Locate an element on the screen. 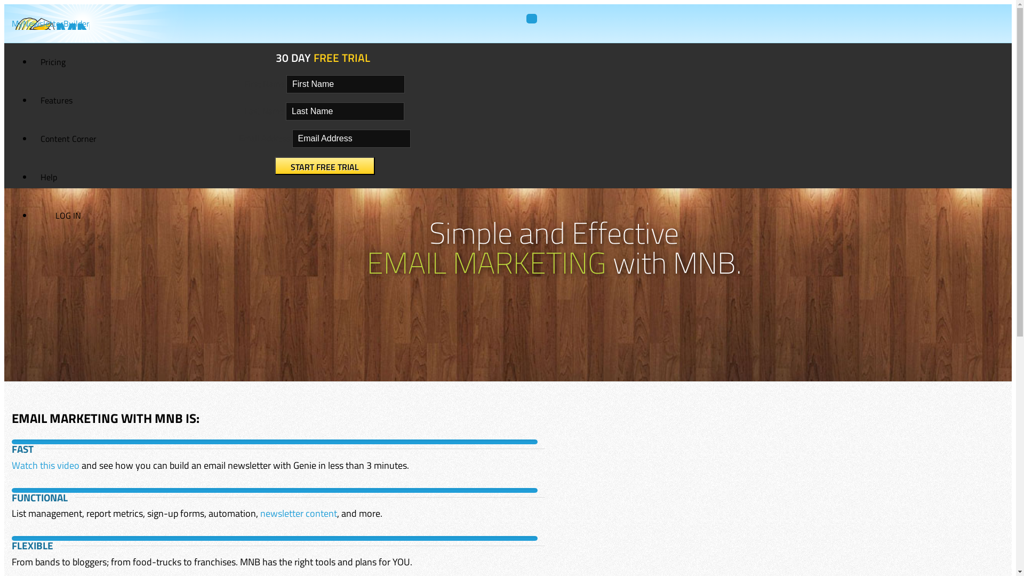 The width and height of the screenshot is (1024, 576). Features is located at coordinates (57, 100).